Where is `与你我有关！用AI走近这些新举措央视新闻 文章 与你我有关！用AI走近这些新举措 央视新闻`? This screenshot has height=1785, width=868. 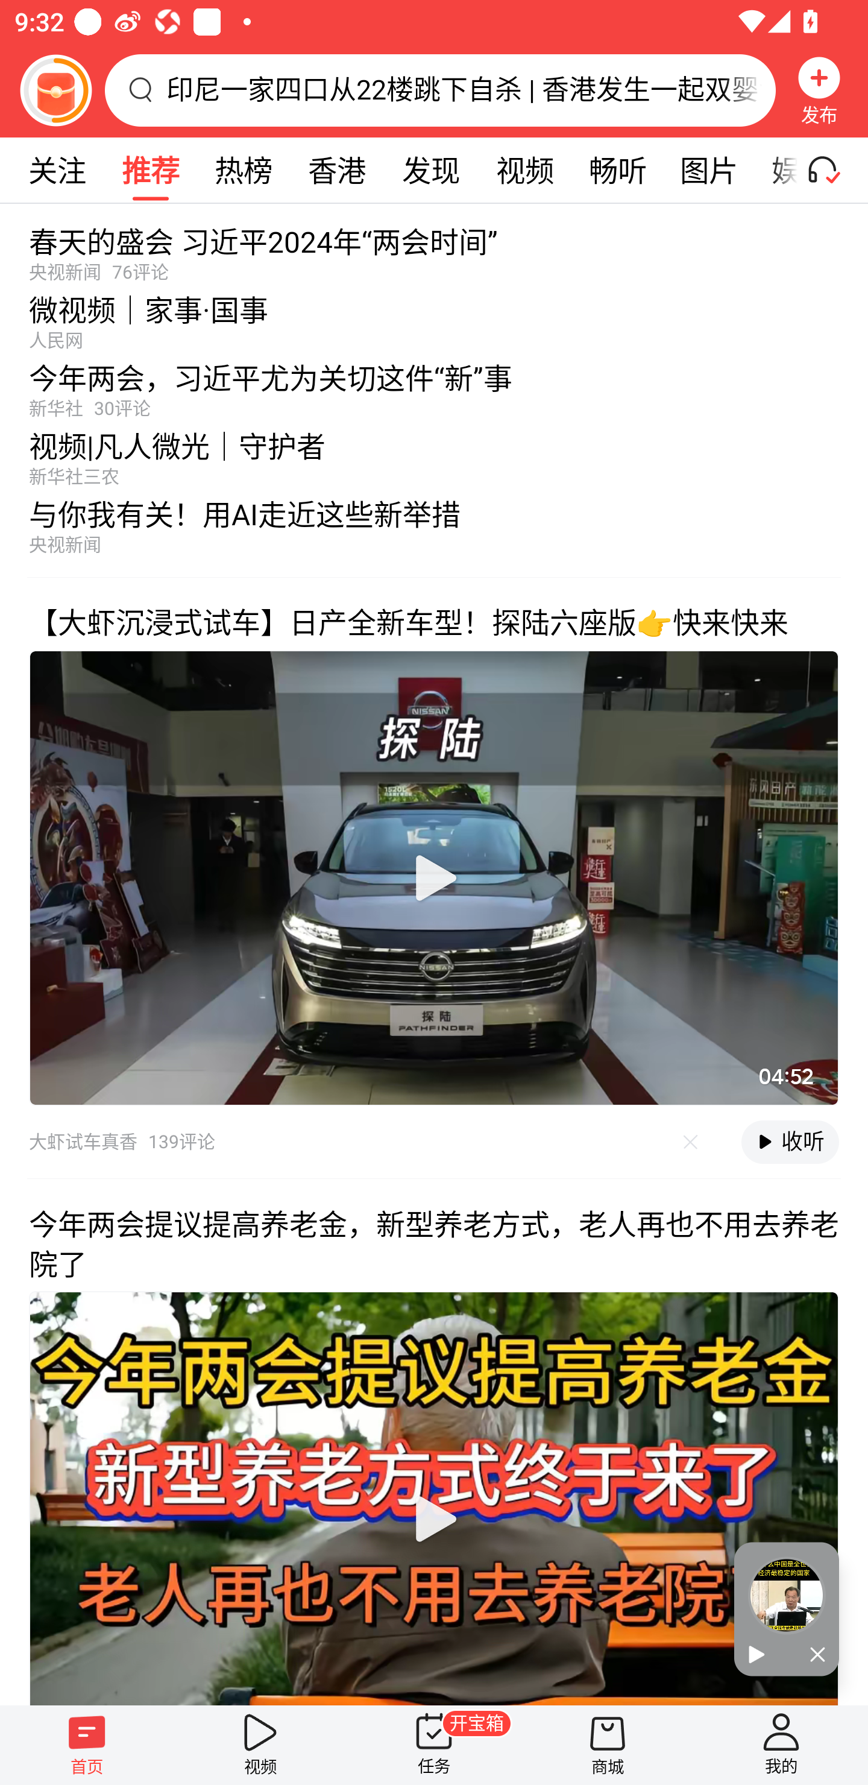
与你我有关！用AI走近这些新举措央视新闻 文章 与你我有关！用AI走近这些新举措 央视新闻 is located at coordinates (434, 532).